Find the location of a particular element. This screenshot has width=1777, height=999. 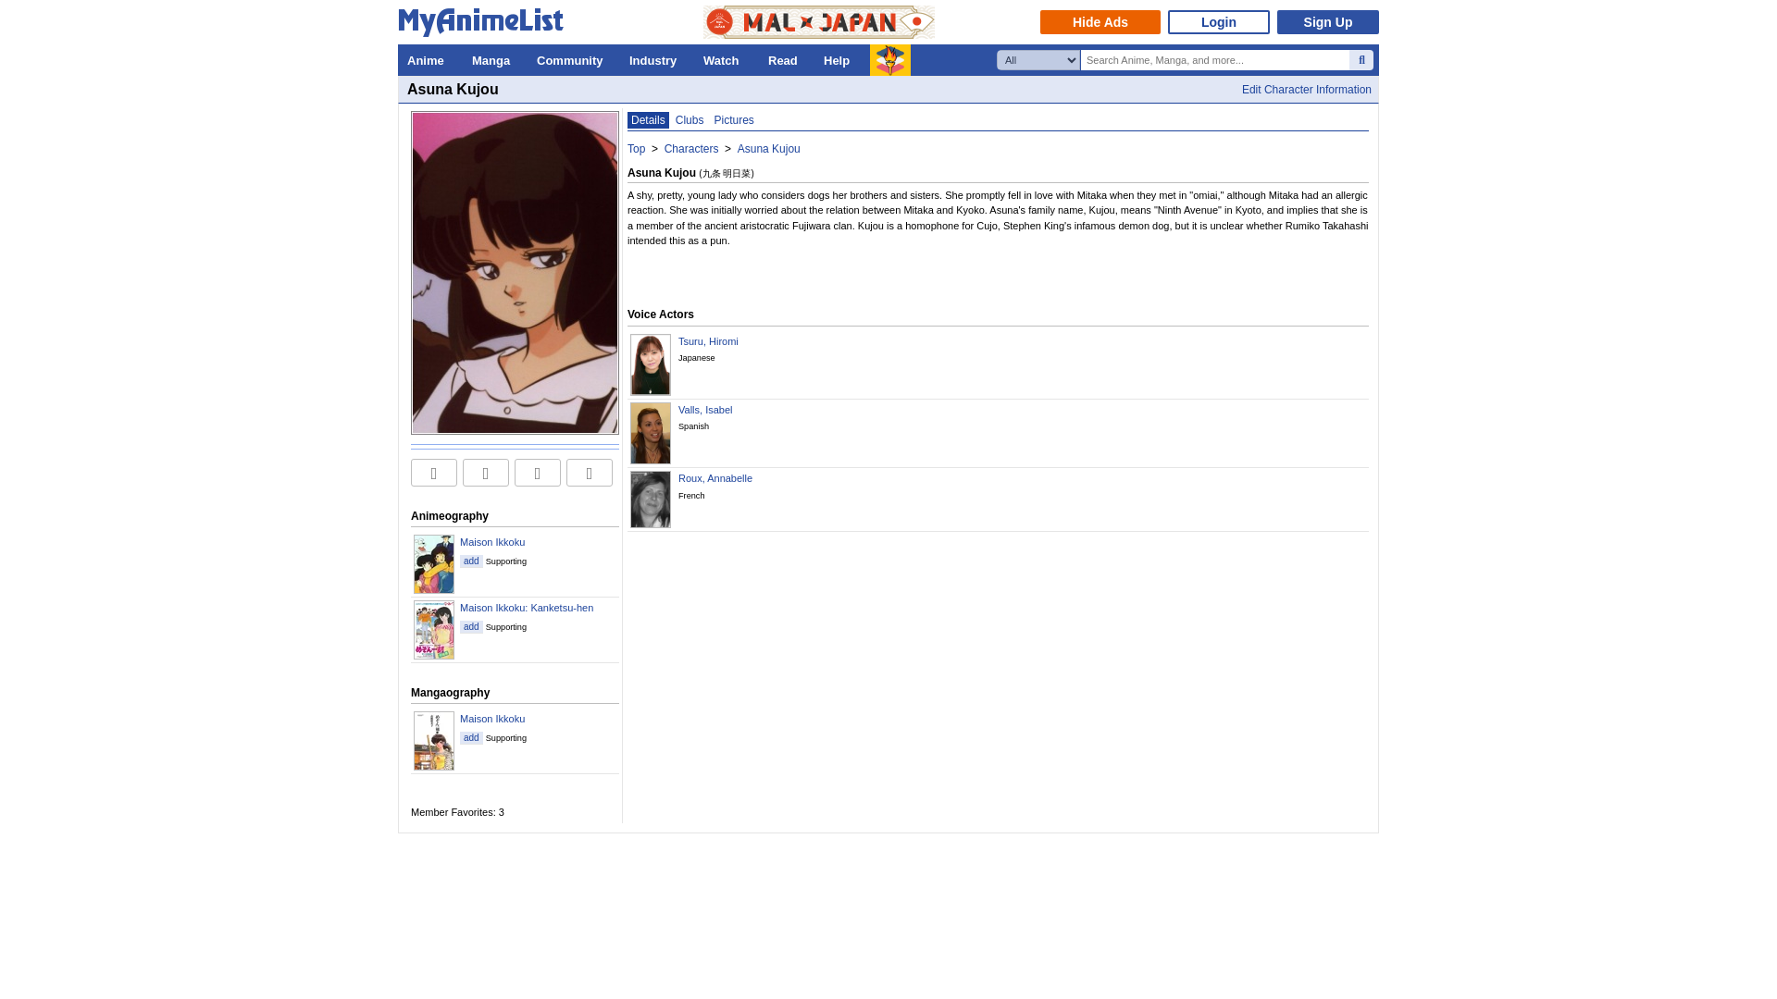

Read is located at coordinates (786, 59).